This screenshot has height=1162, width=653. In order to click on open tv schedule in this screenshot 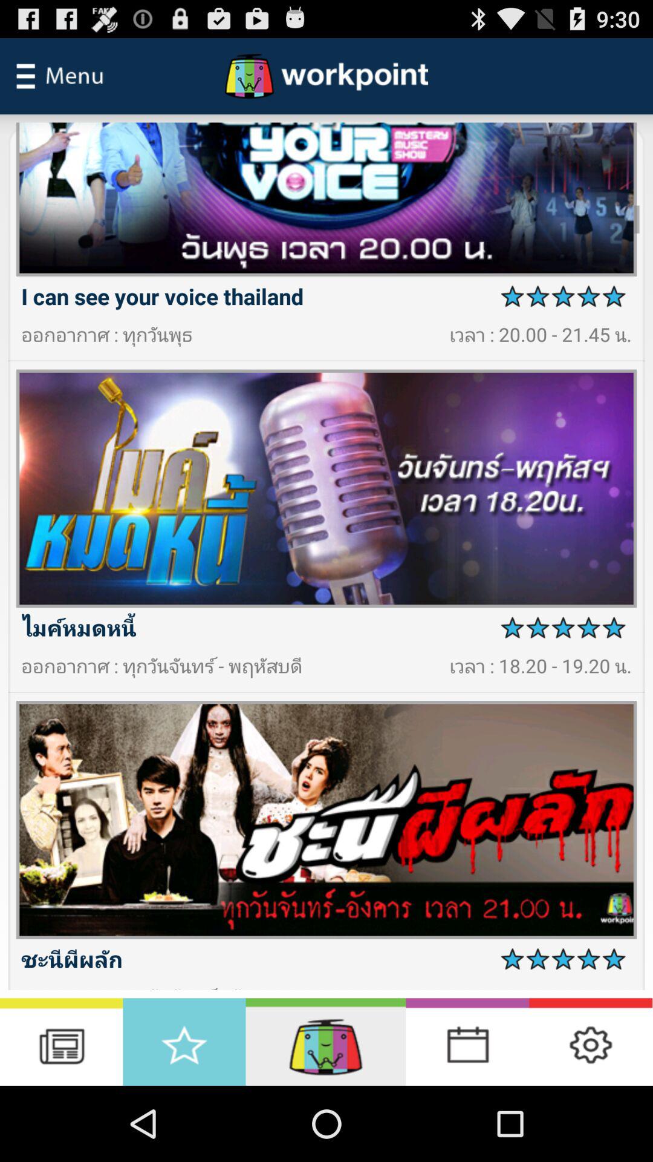, I will do `click(62, 1042)`.